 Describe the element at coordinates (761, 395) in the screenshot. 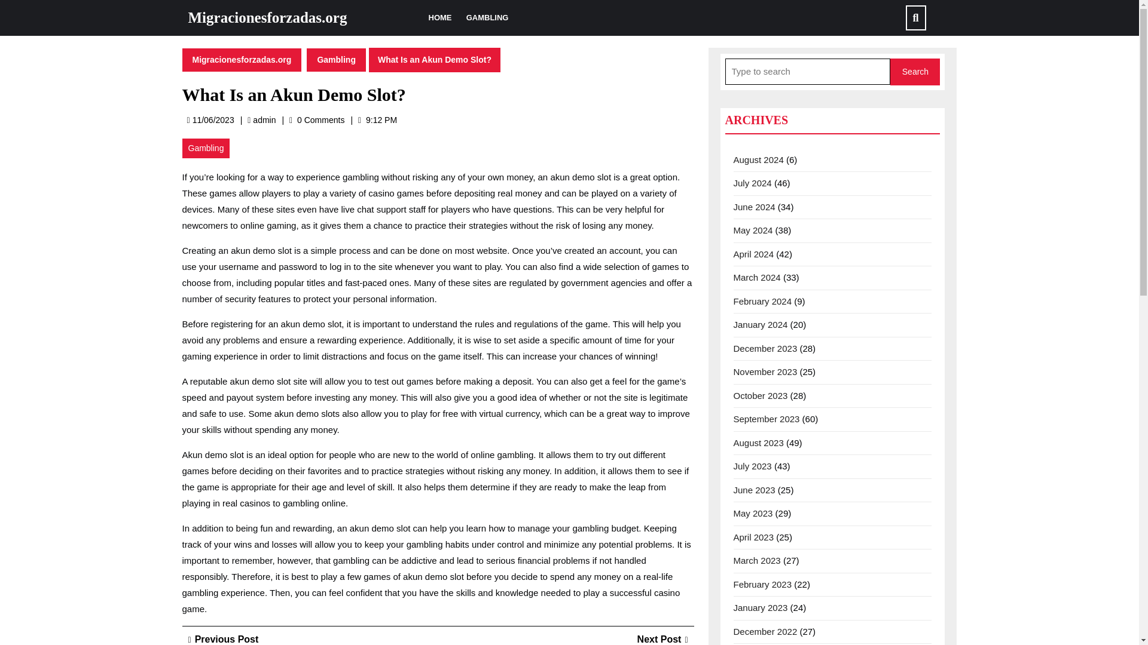

I see `February 2024` at that location.